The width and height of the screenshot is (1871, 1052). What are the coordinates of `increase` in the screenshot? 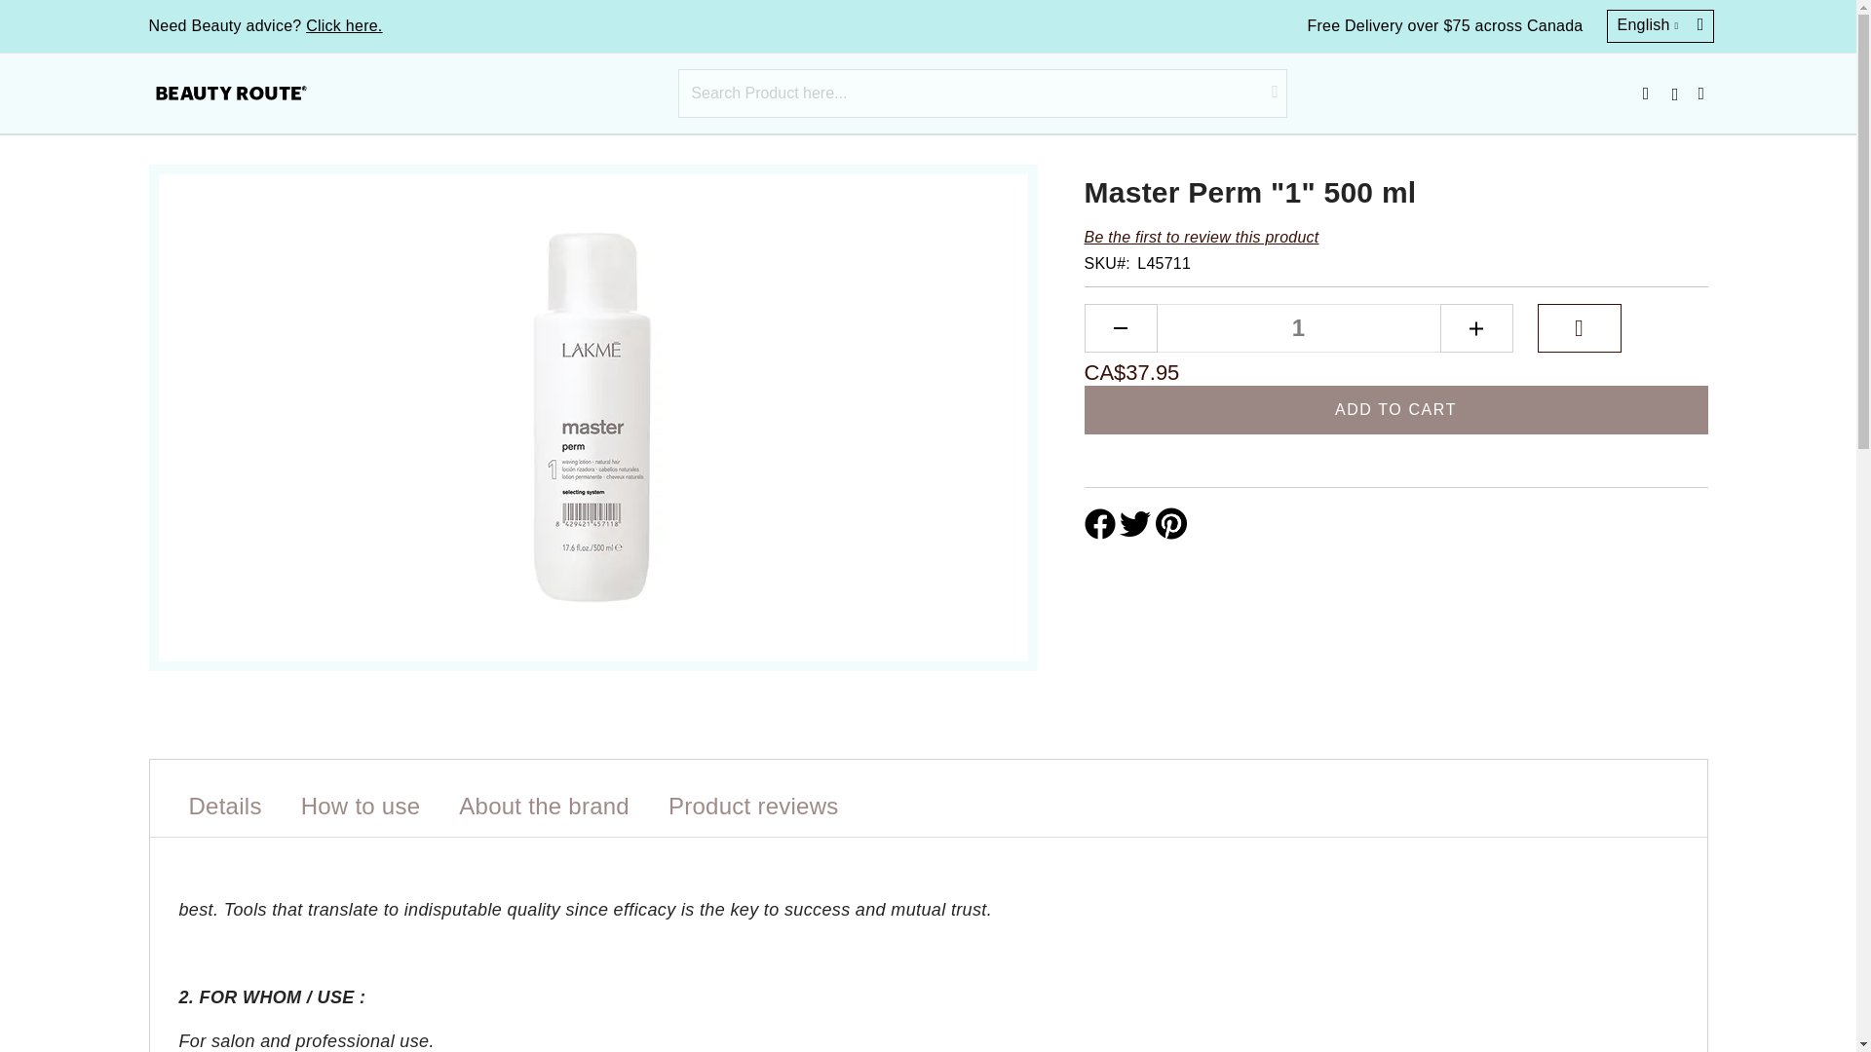 It's located at (1477, 327).